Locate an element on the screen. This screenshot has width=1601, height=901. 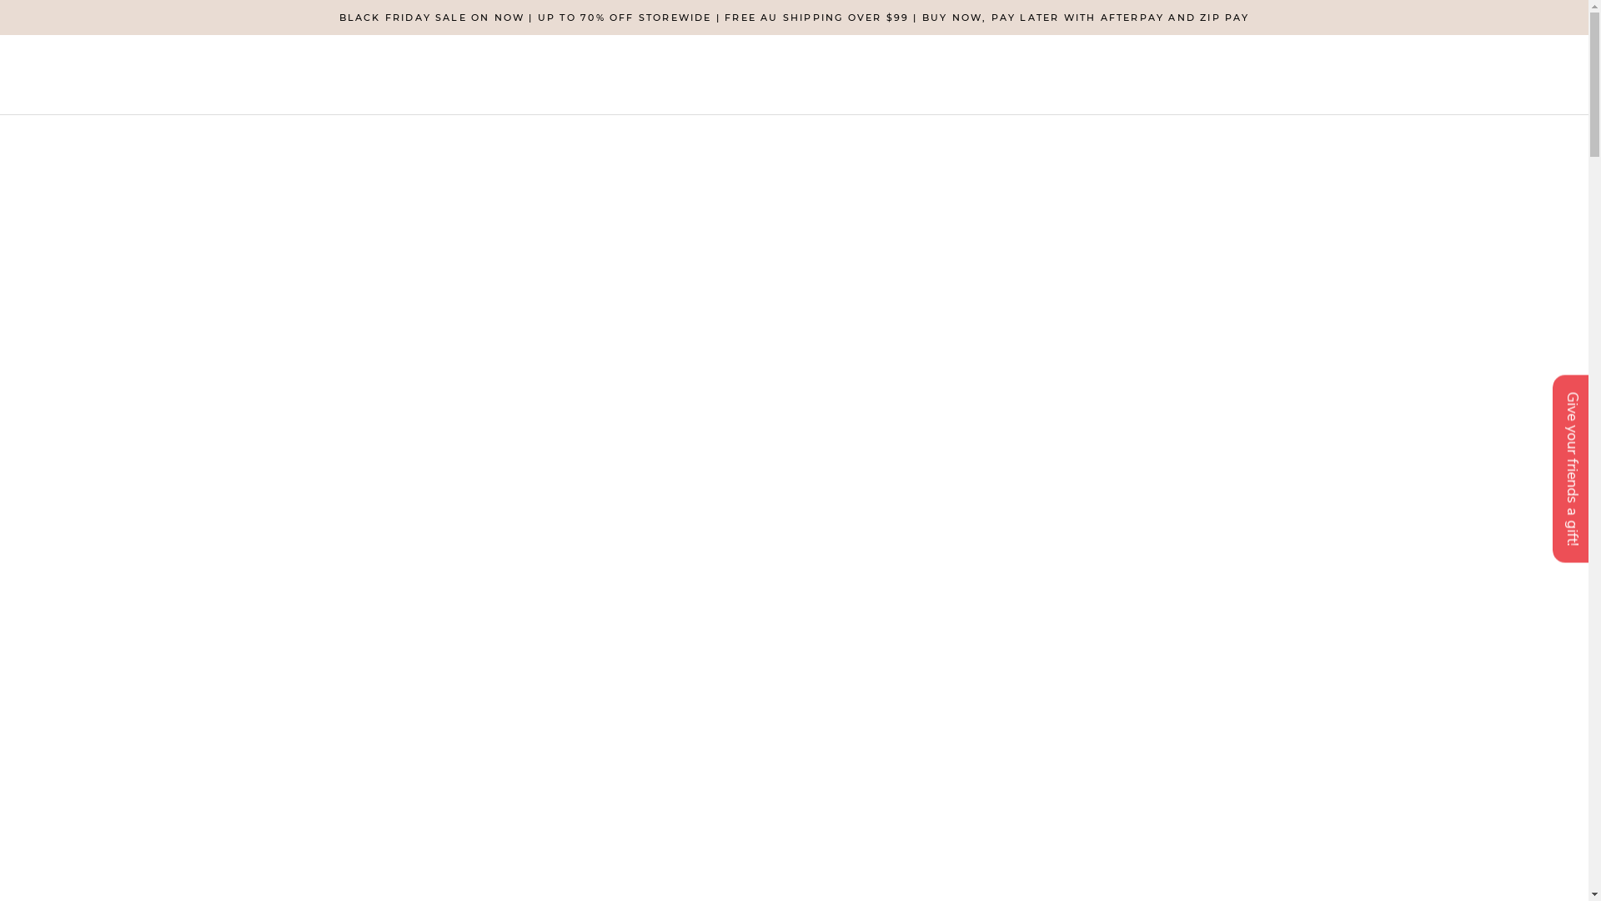
EGP is located at coordinates (1474, 753).